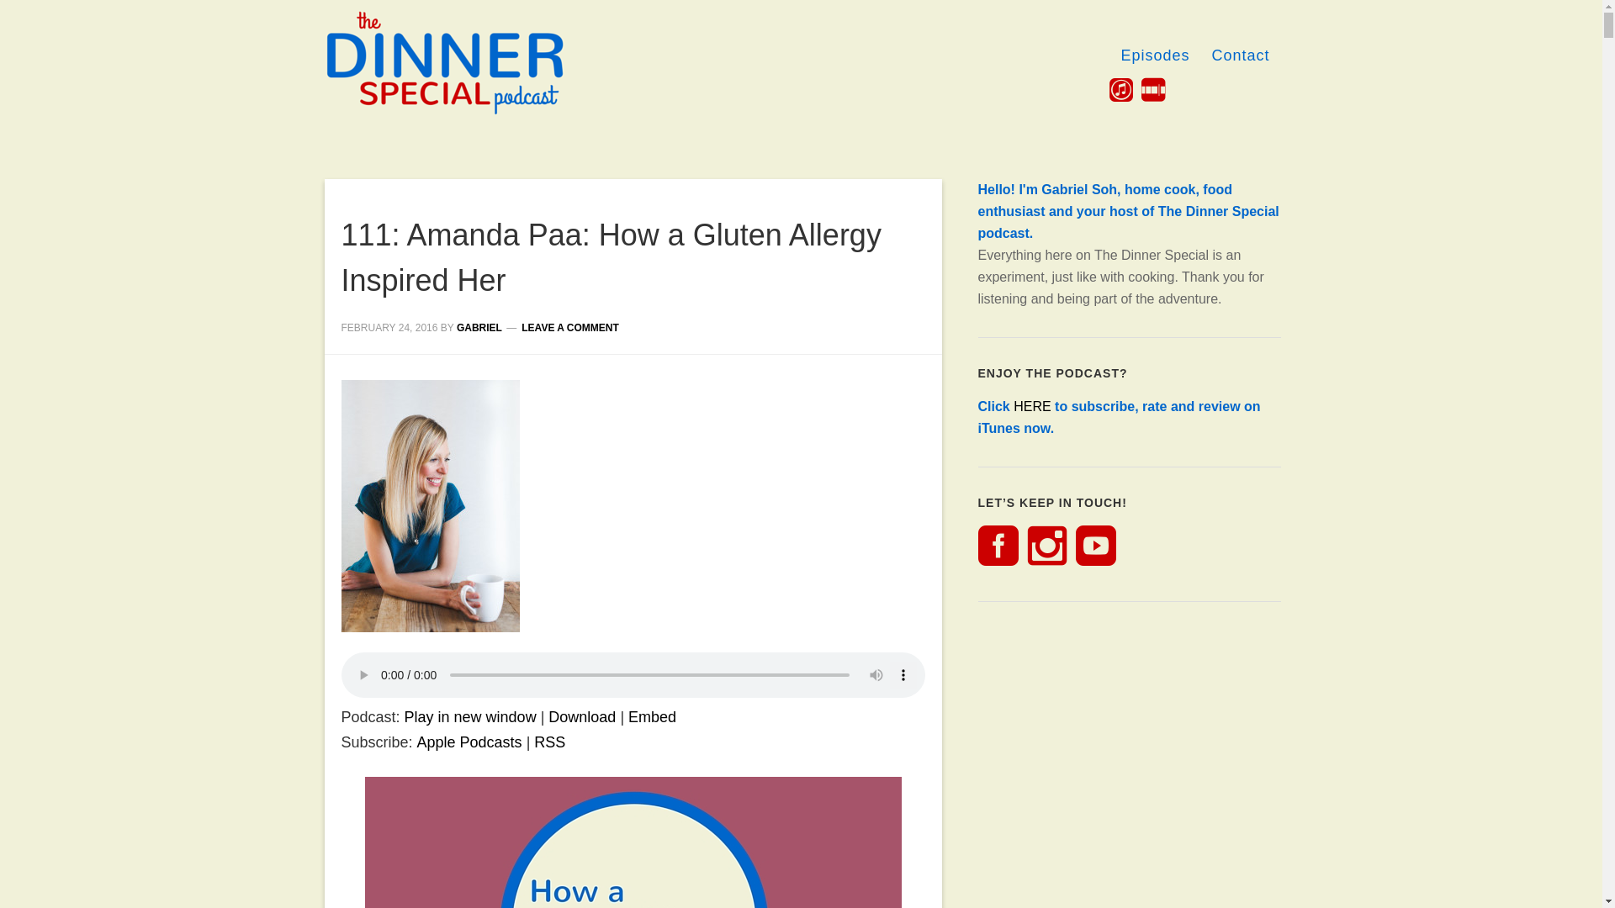 This screenshot has height=908, width=1615. What do you see at coordinates (469, 742) in the screenshot?
I see `Apple Podcasts` at bounding box center [469, 742].